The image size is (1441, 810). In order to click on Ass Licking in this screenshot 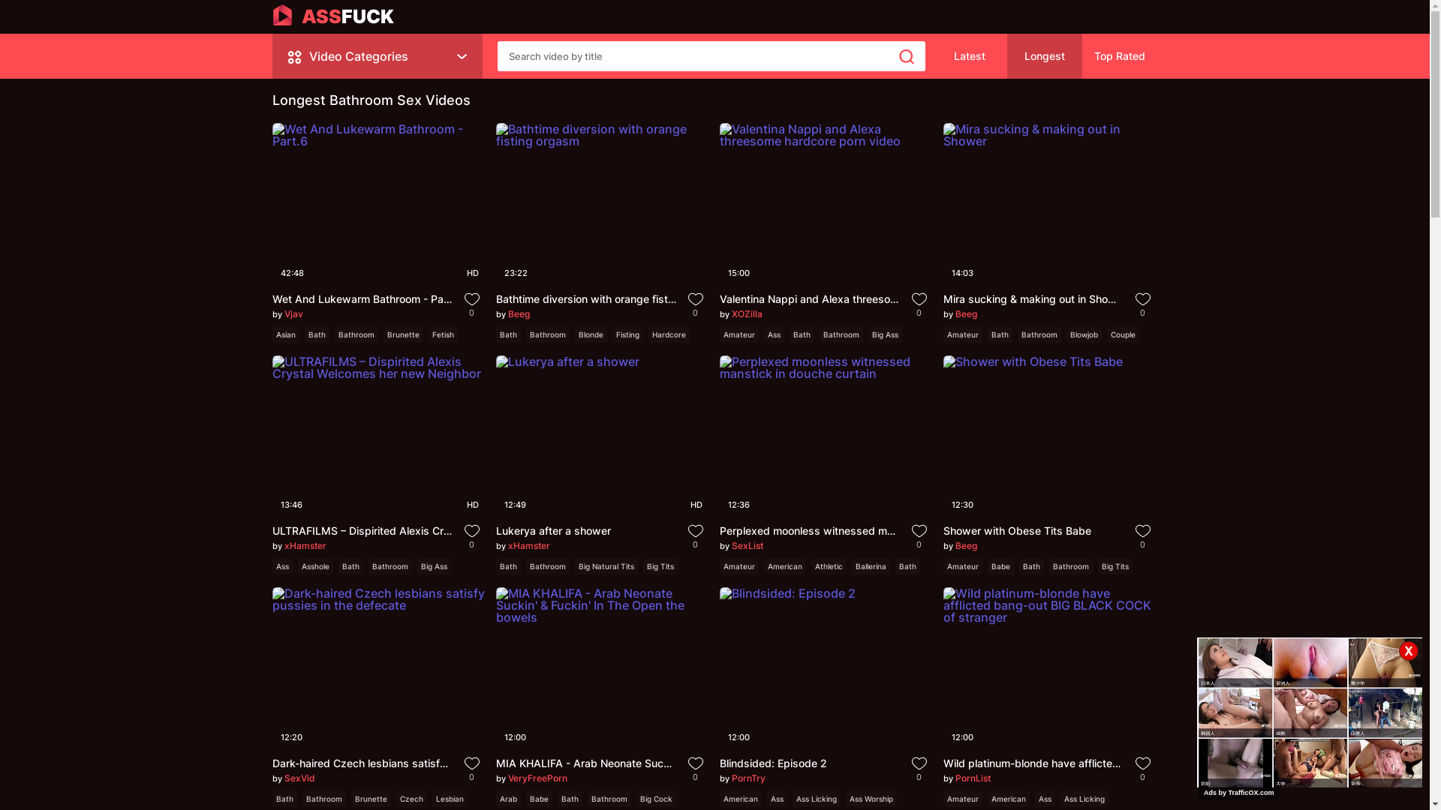, I will do `click(1084, 799)`.